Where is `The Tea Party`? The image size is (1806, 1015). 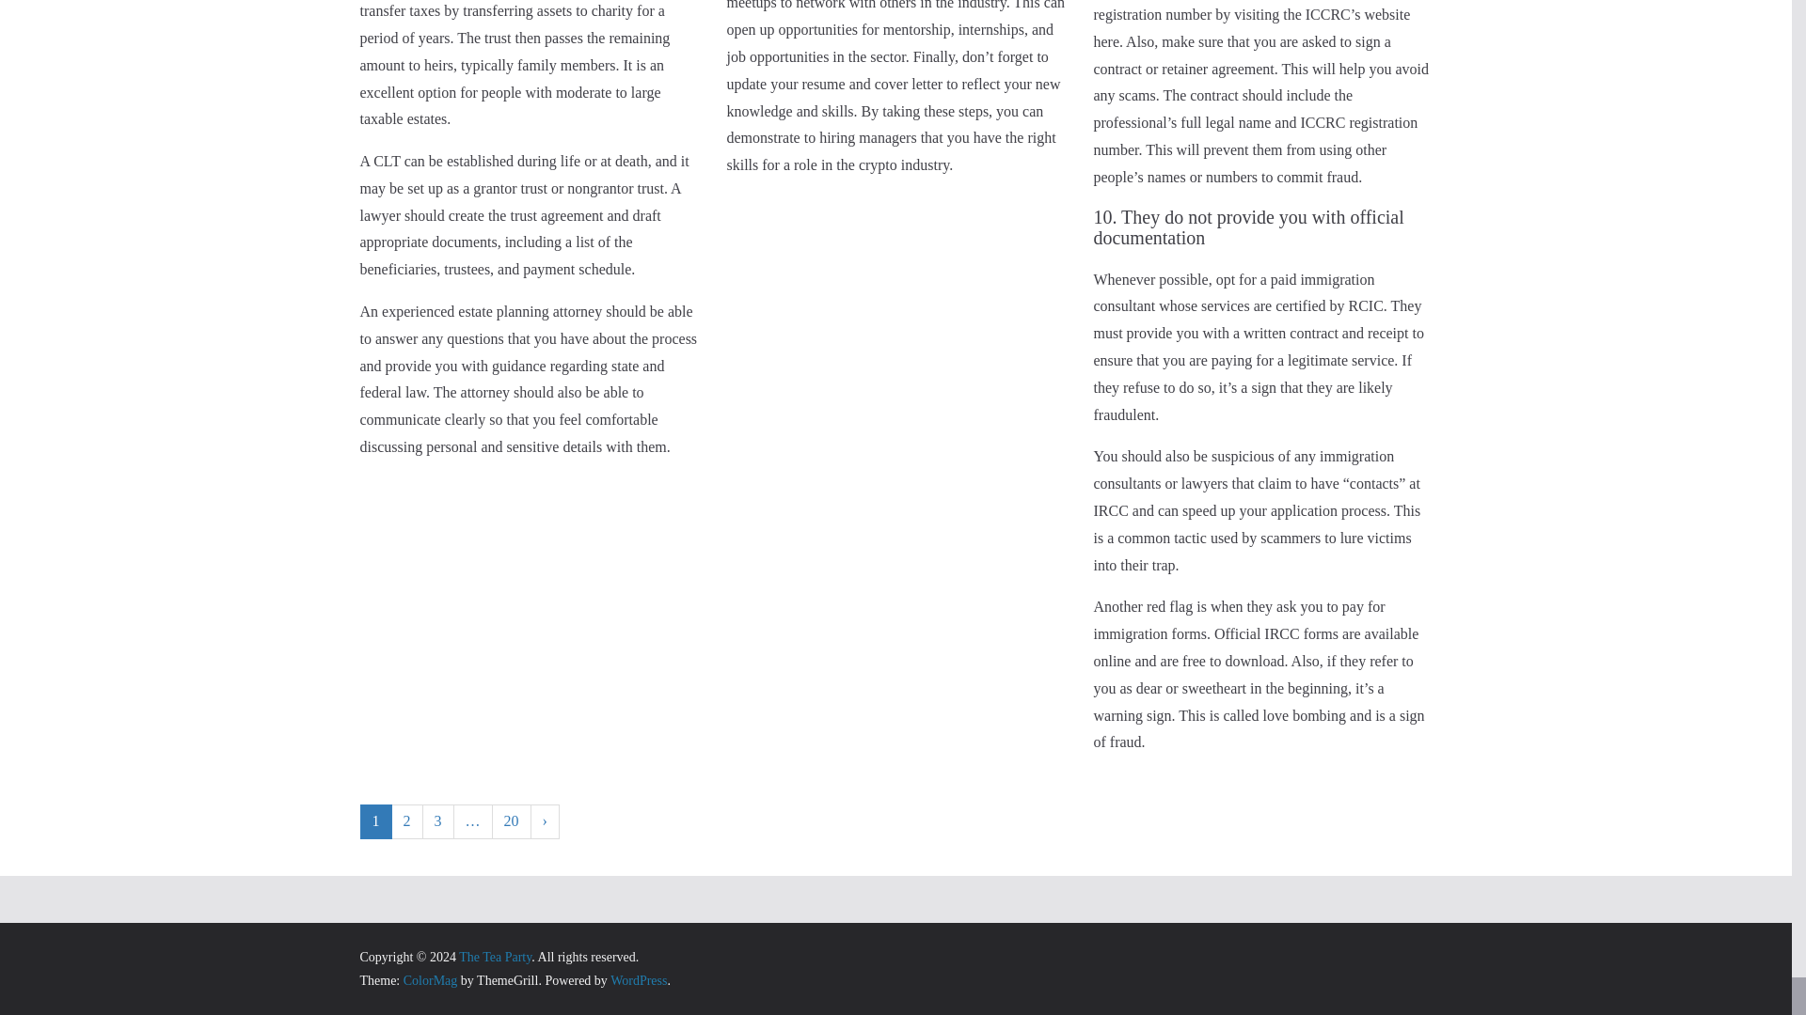
The Tea Party is located at coordinates (495, 957).